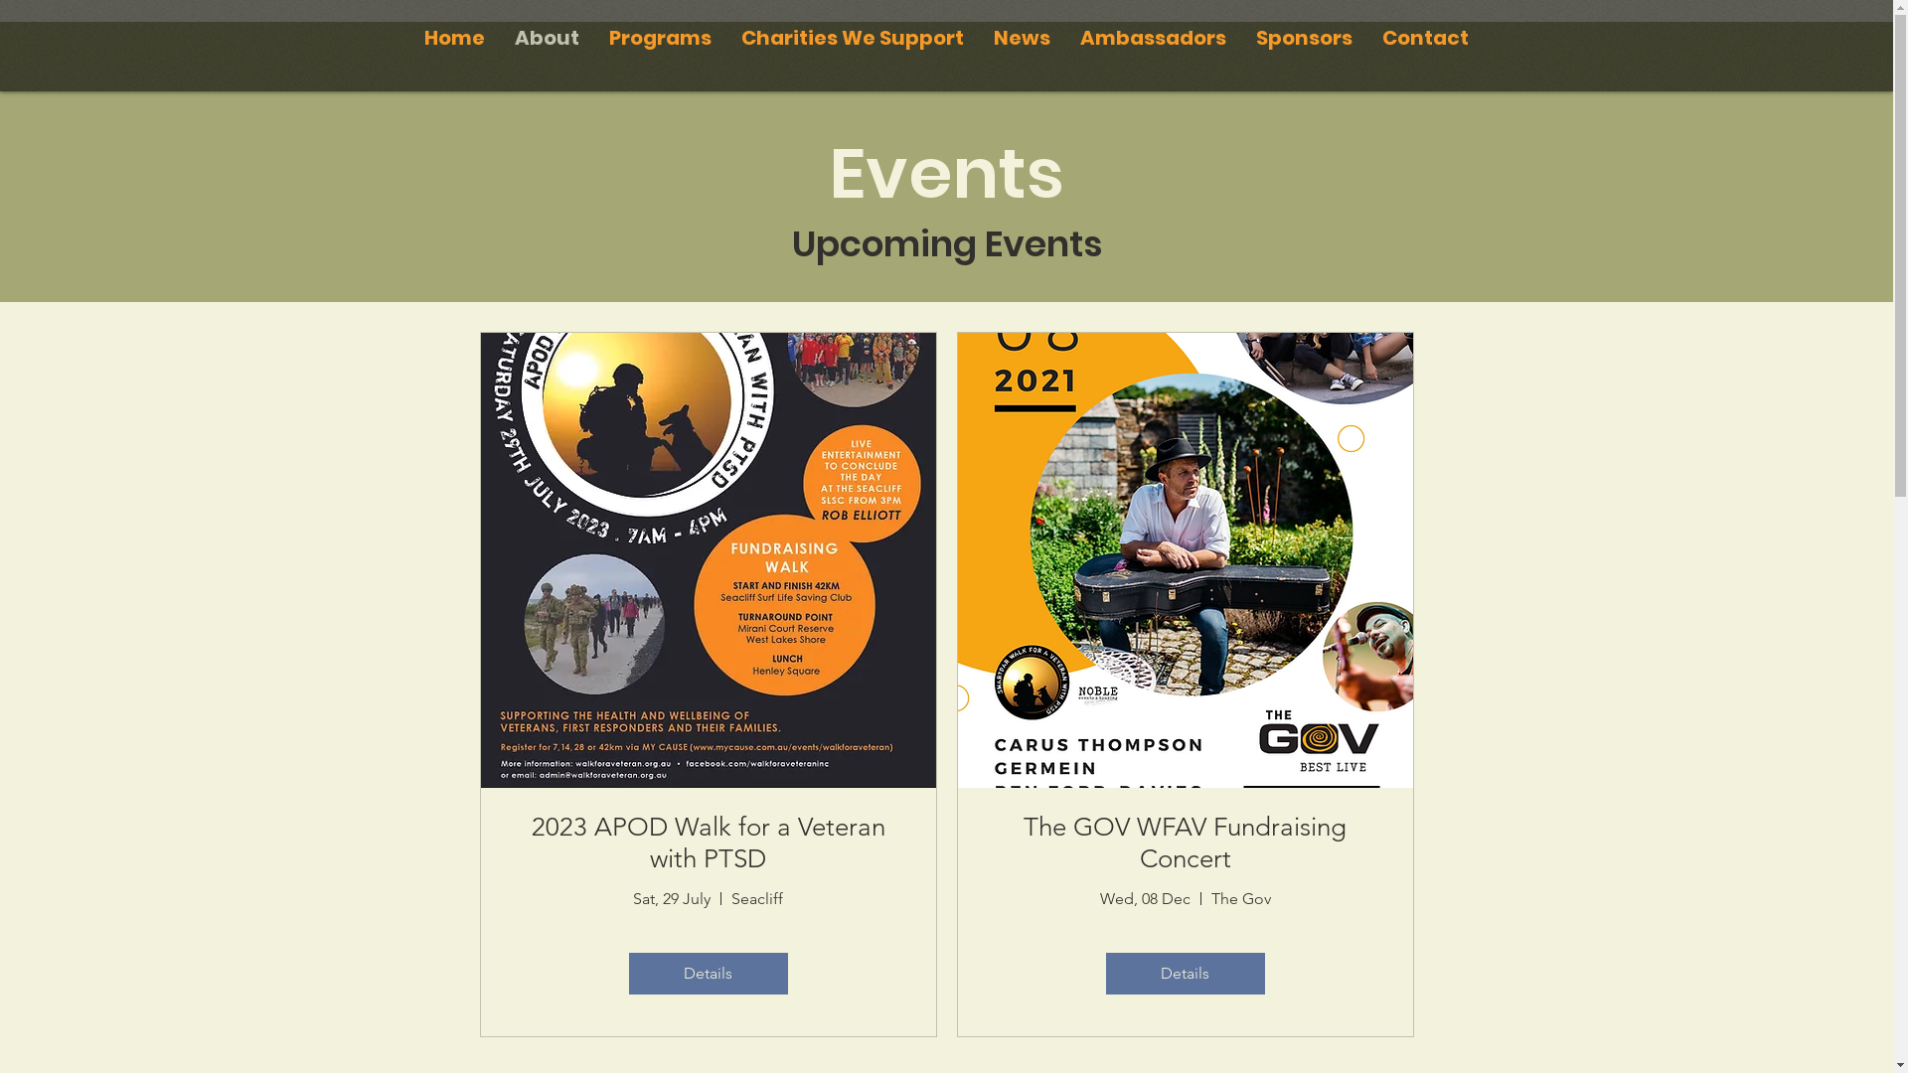  I want to click on Contact, so click(1425, 38).